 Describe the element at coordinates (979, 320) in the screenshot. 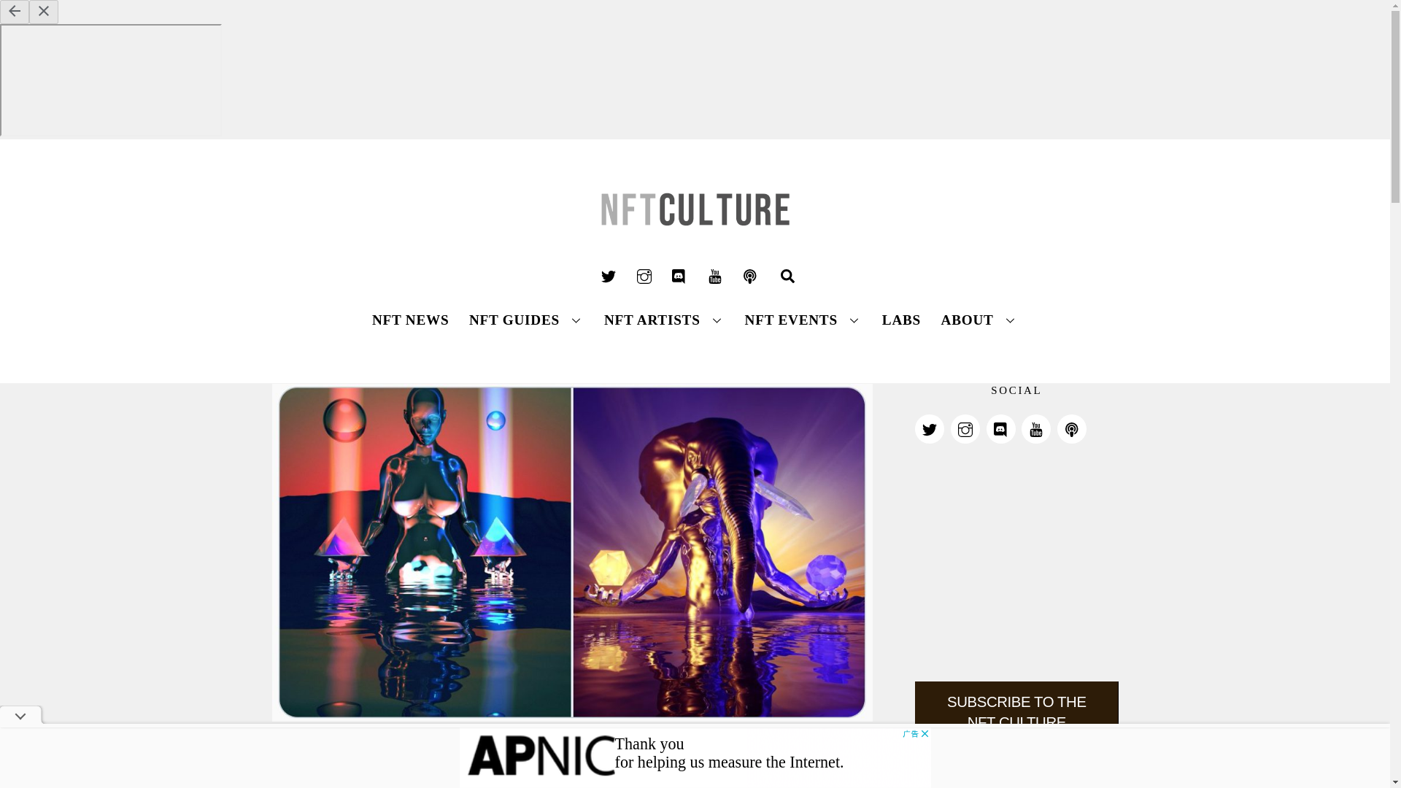

I see `ABOUT` at that location.